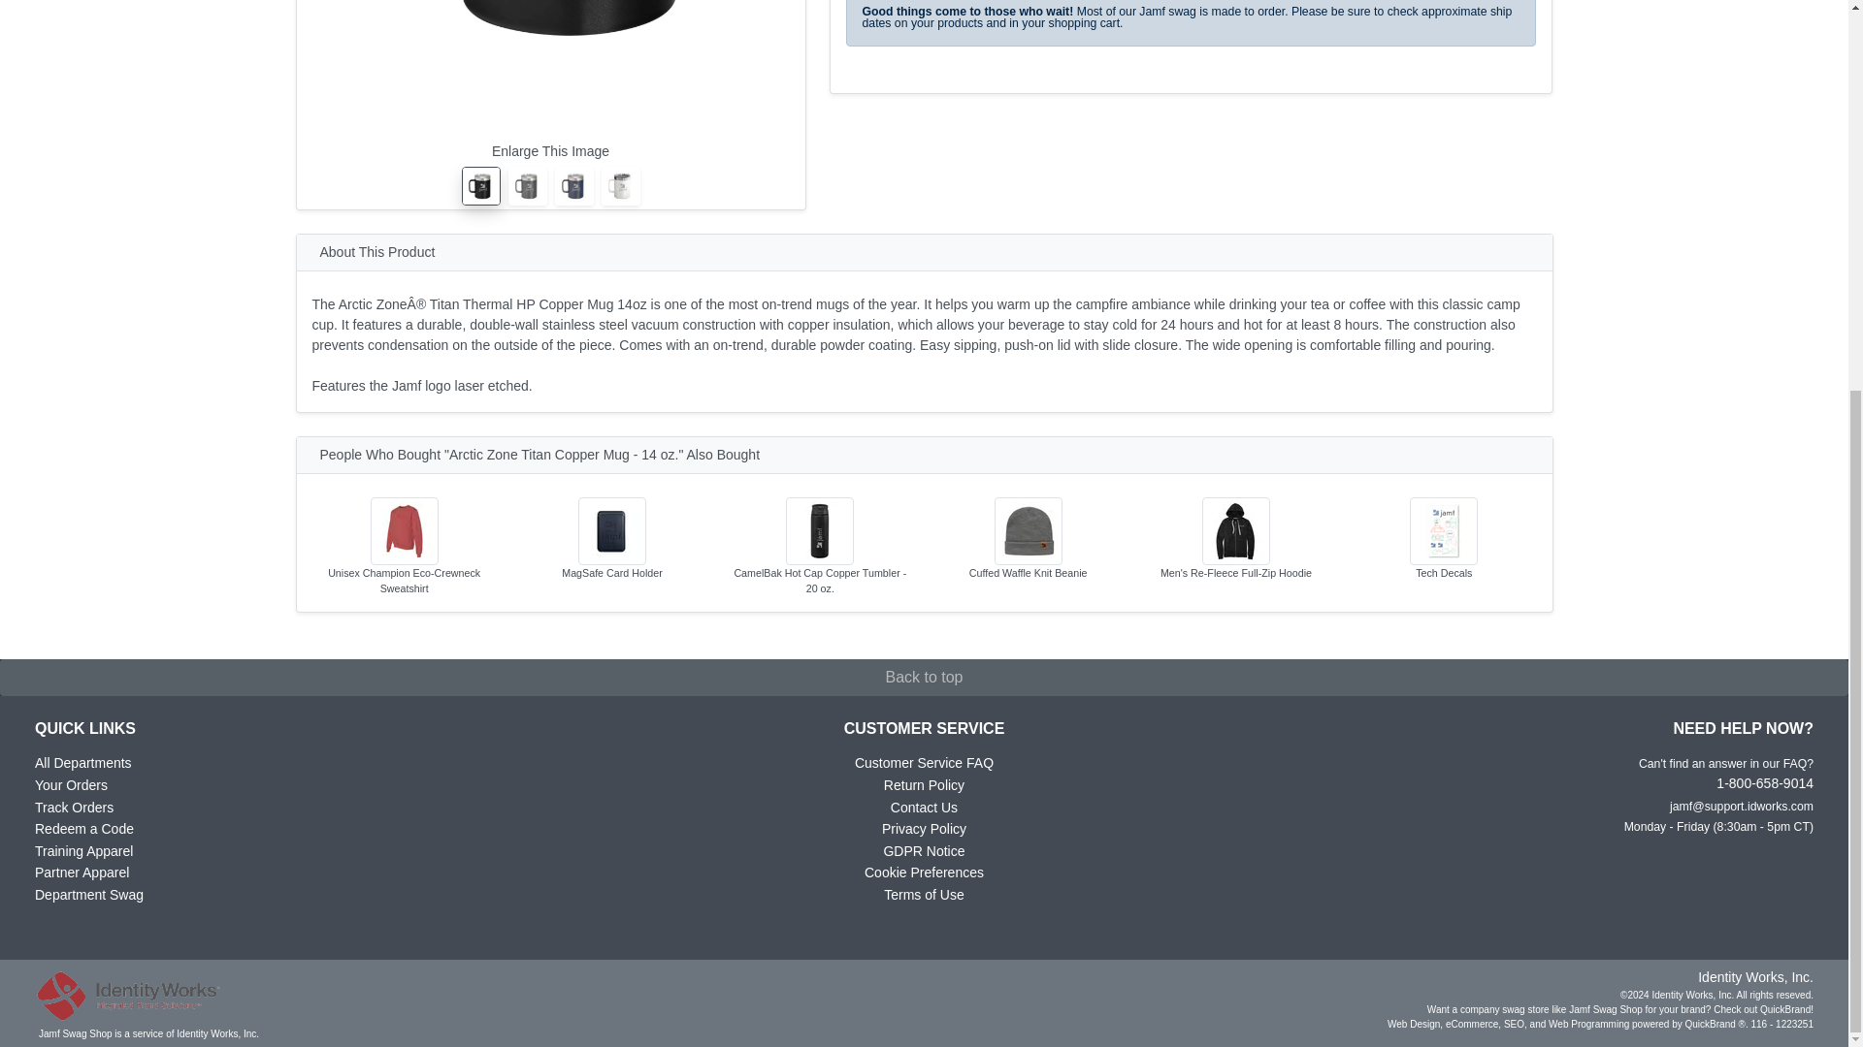 The width and height of the screenshot is (1863, 1047). I want to click on MagSafe Card Holder, so click(611, 553).